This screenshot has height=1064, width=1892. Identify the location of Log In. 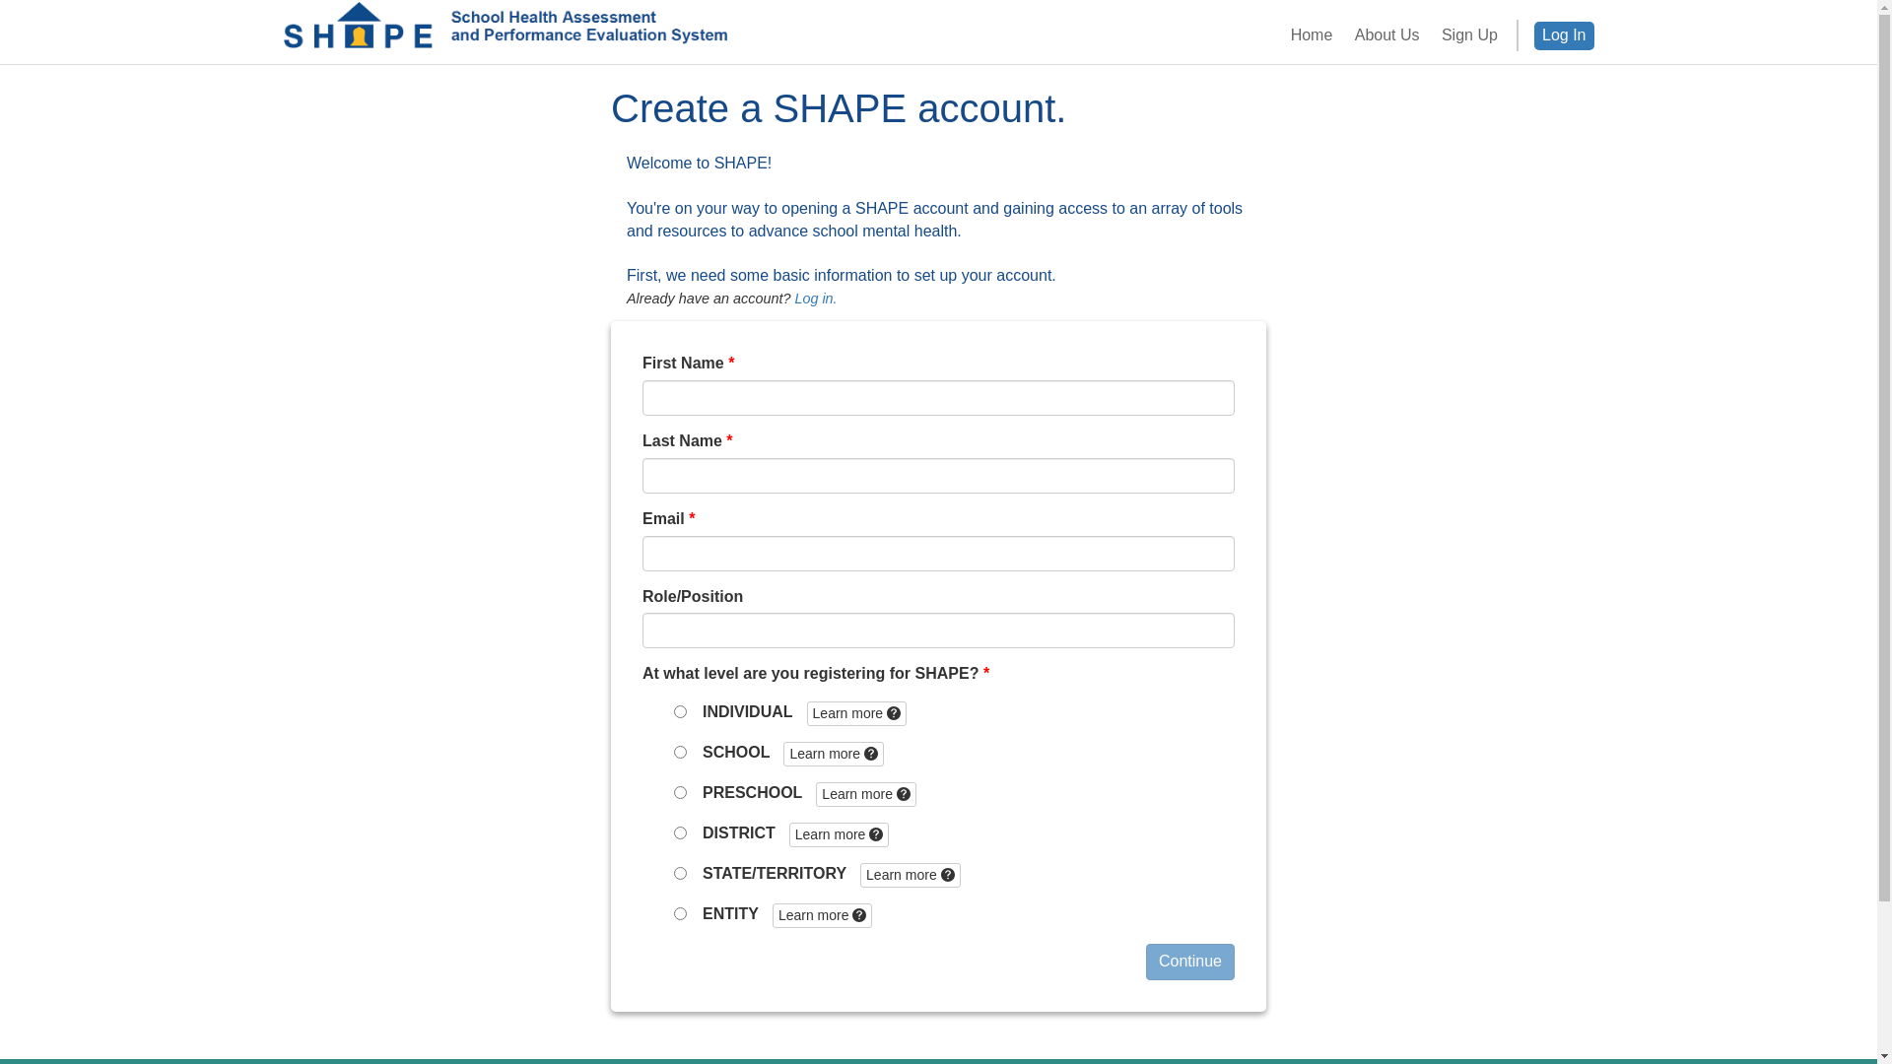
(1564, 35).